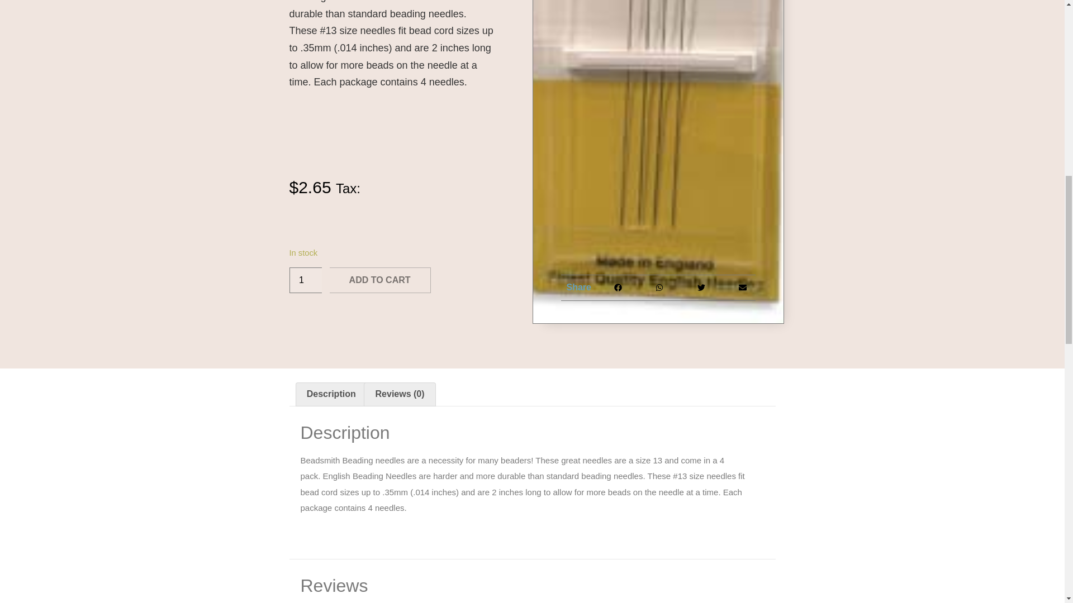 The image size is (1073, 603). I want to click on Description, so click(331, 394).